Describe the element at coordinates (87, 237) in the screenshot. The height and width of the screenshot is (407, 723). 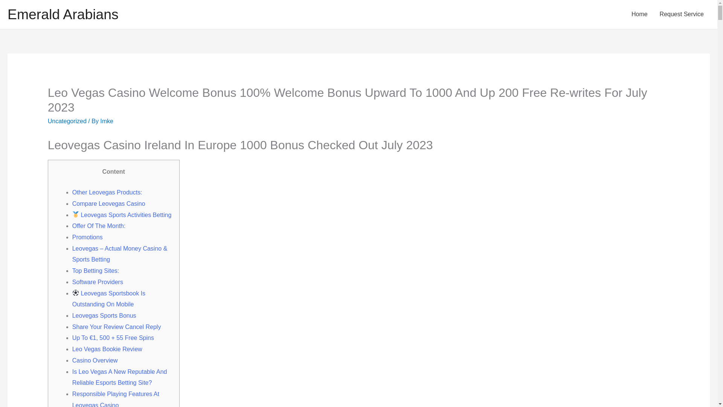
I see `Promotions` at that location.